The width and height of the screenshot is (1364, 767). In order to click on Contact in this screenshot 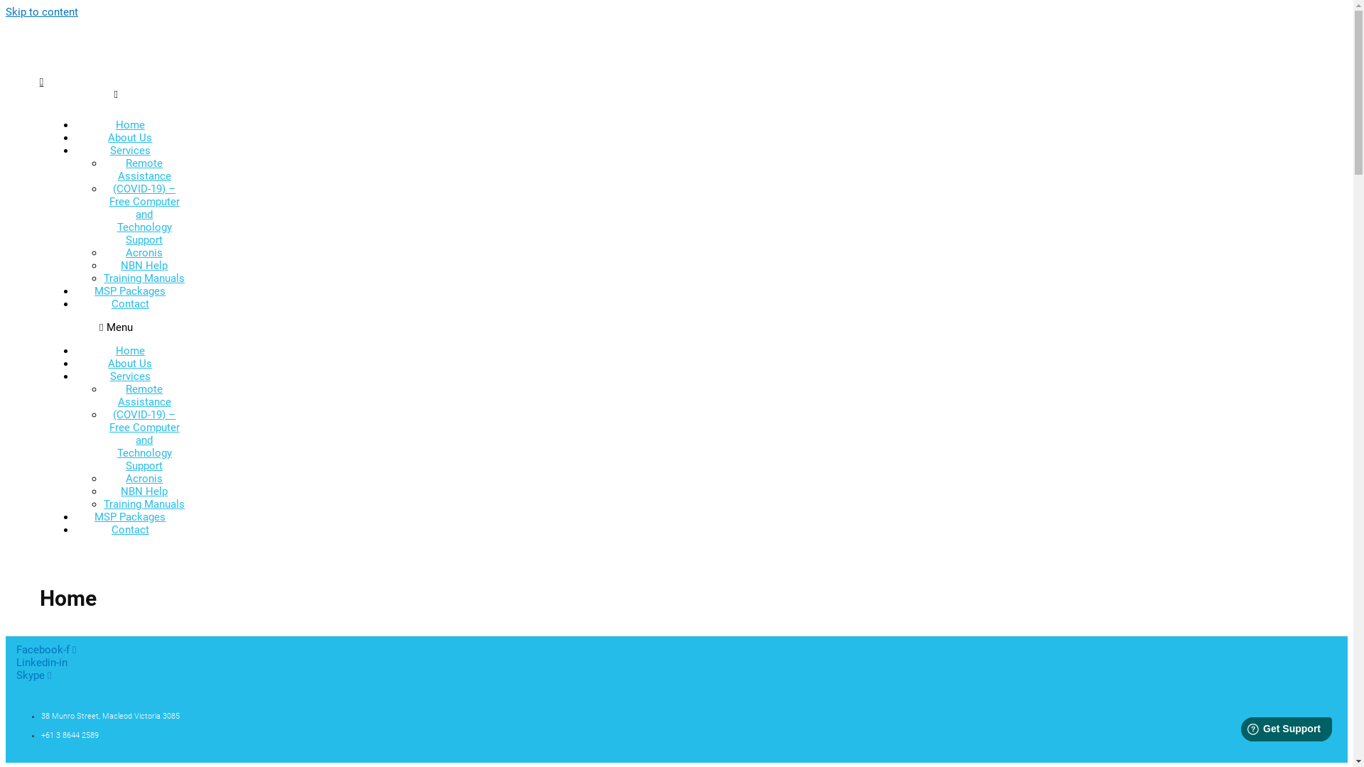, I will do `click(131, 304)`.